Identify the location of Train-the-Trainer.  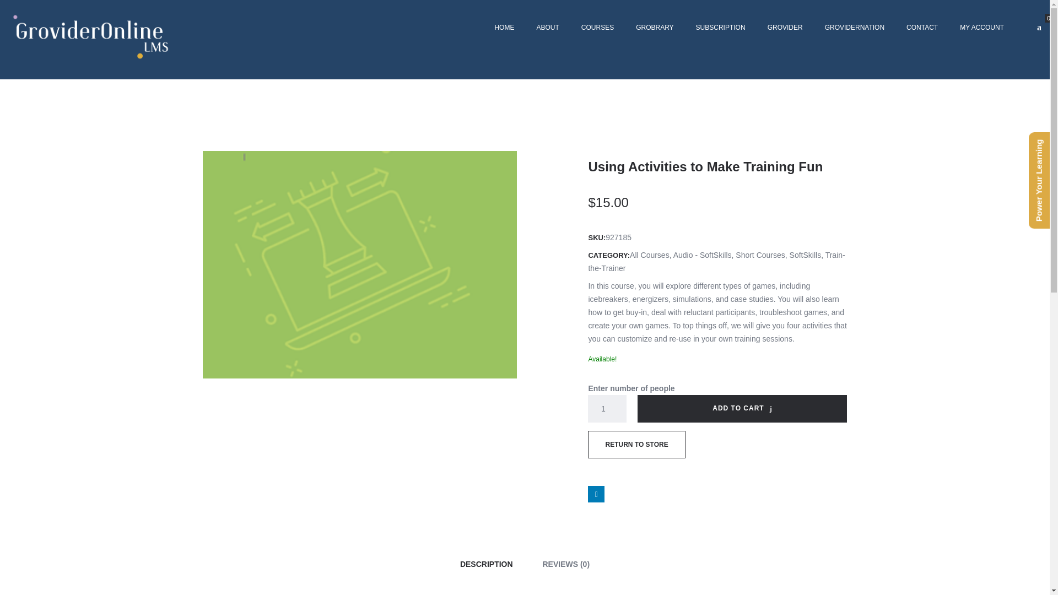
(716, 261).